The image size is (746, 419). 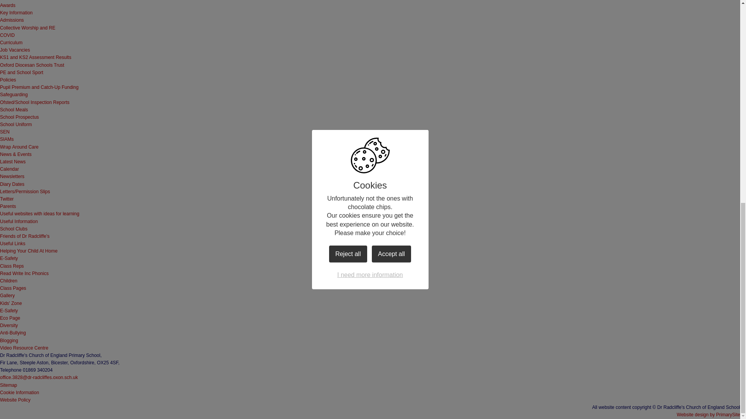 I want to click on Oxford Diocesan Schools Trust, so click(x=32, y=65).